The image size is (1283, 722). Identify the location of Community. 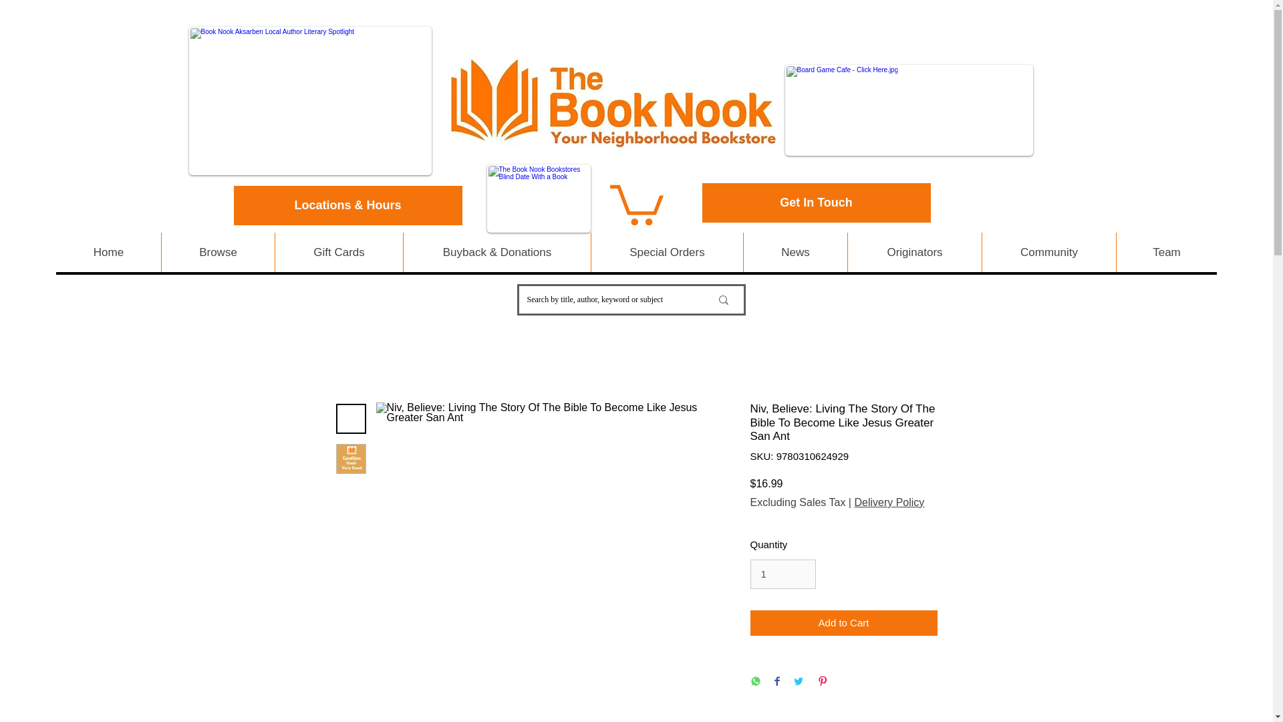
(1048, 252).